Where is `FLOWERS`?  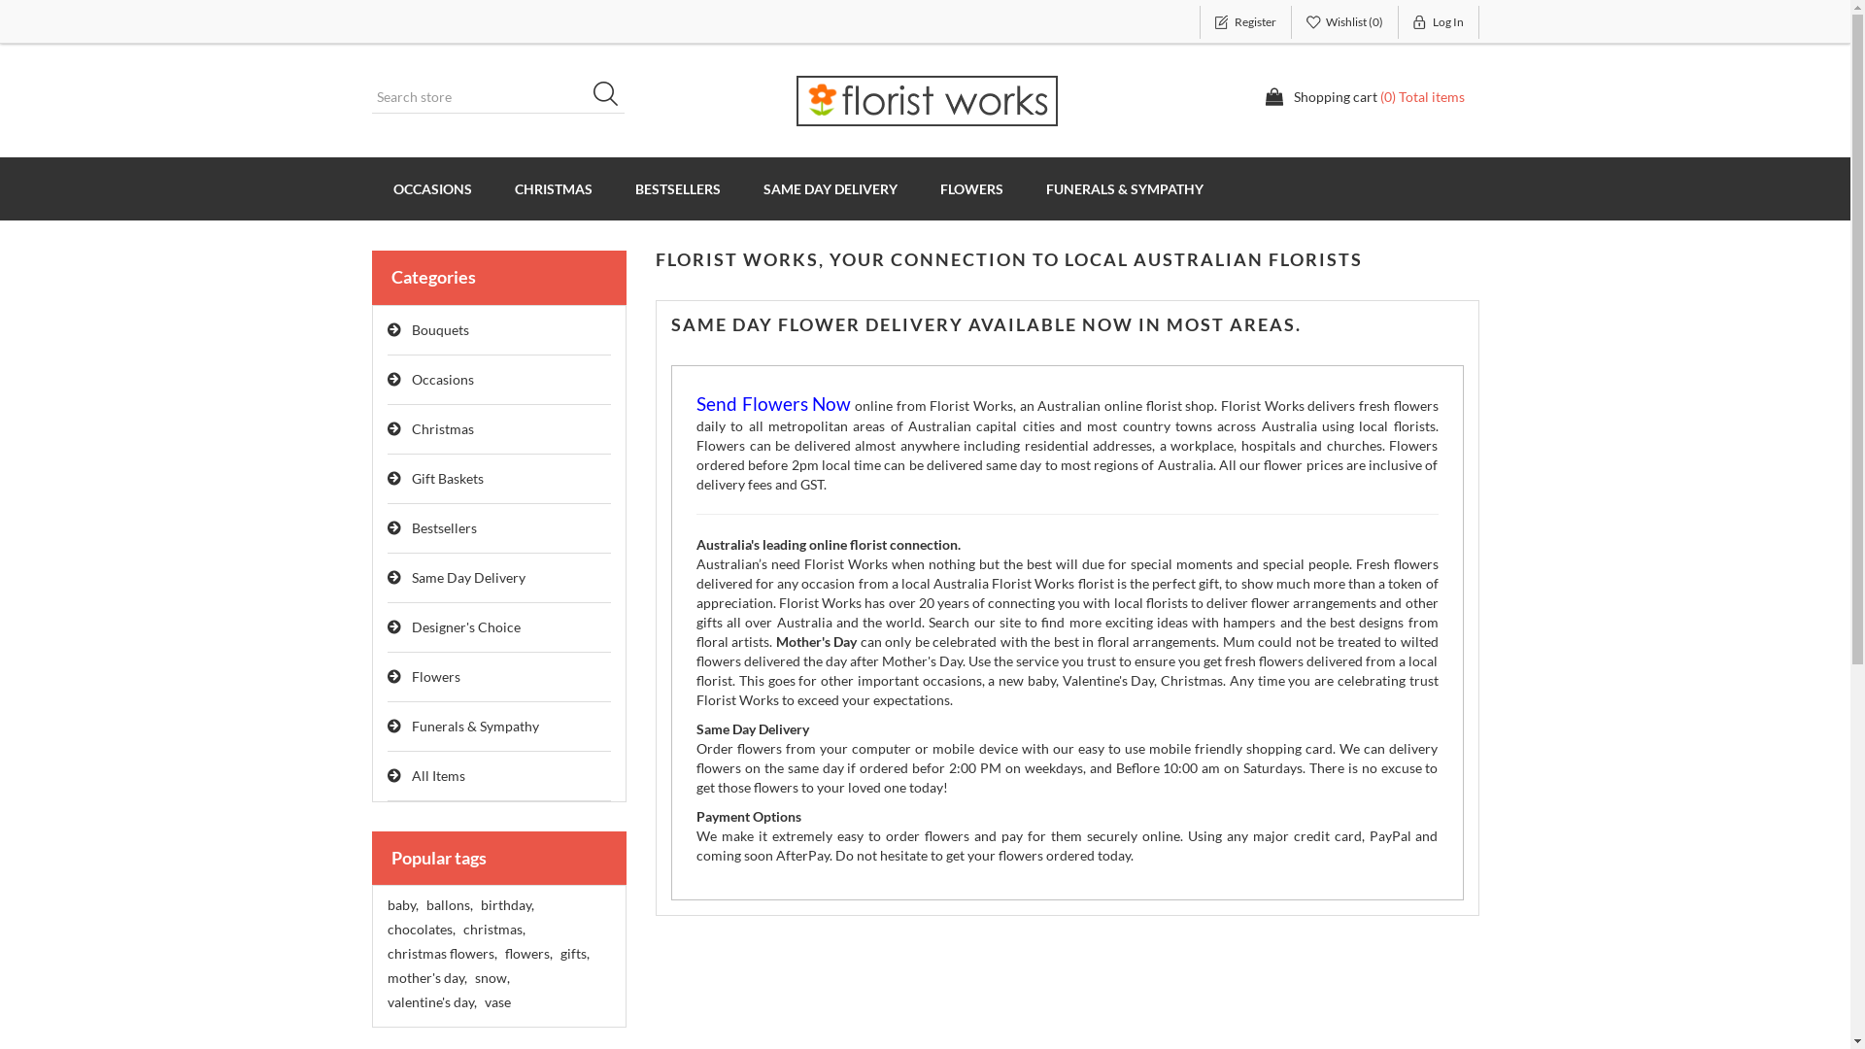
FLOWERS is located at coordinates (971, 188).